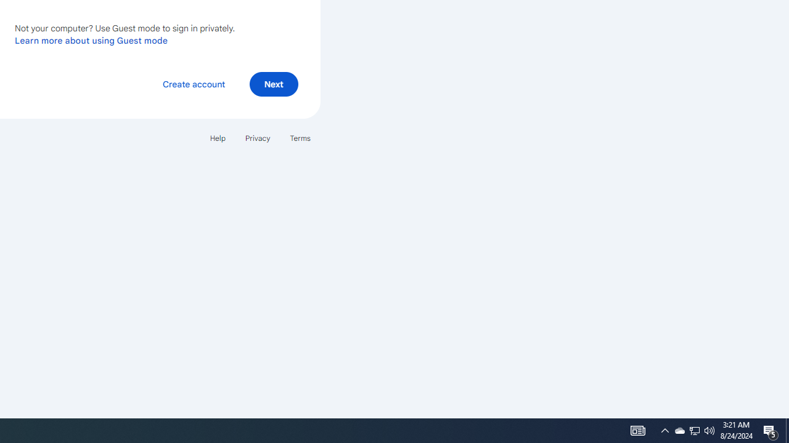 This screenshot has width=789, height=443. I want to click on Next, so click(274, 84).